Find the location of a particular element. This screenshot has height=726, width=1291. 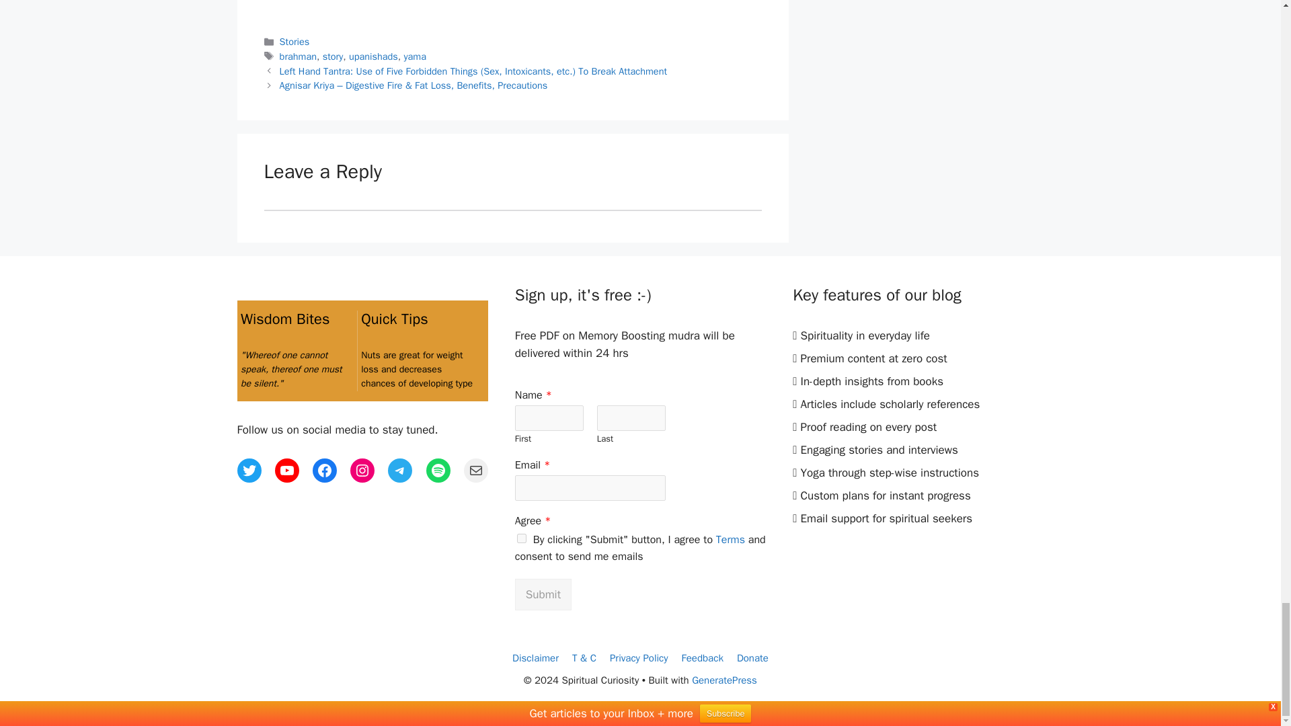

yama is located at coordinates (414, 56).